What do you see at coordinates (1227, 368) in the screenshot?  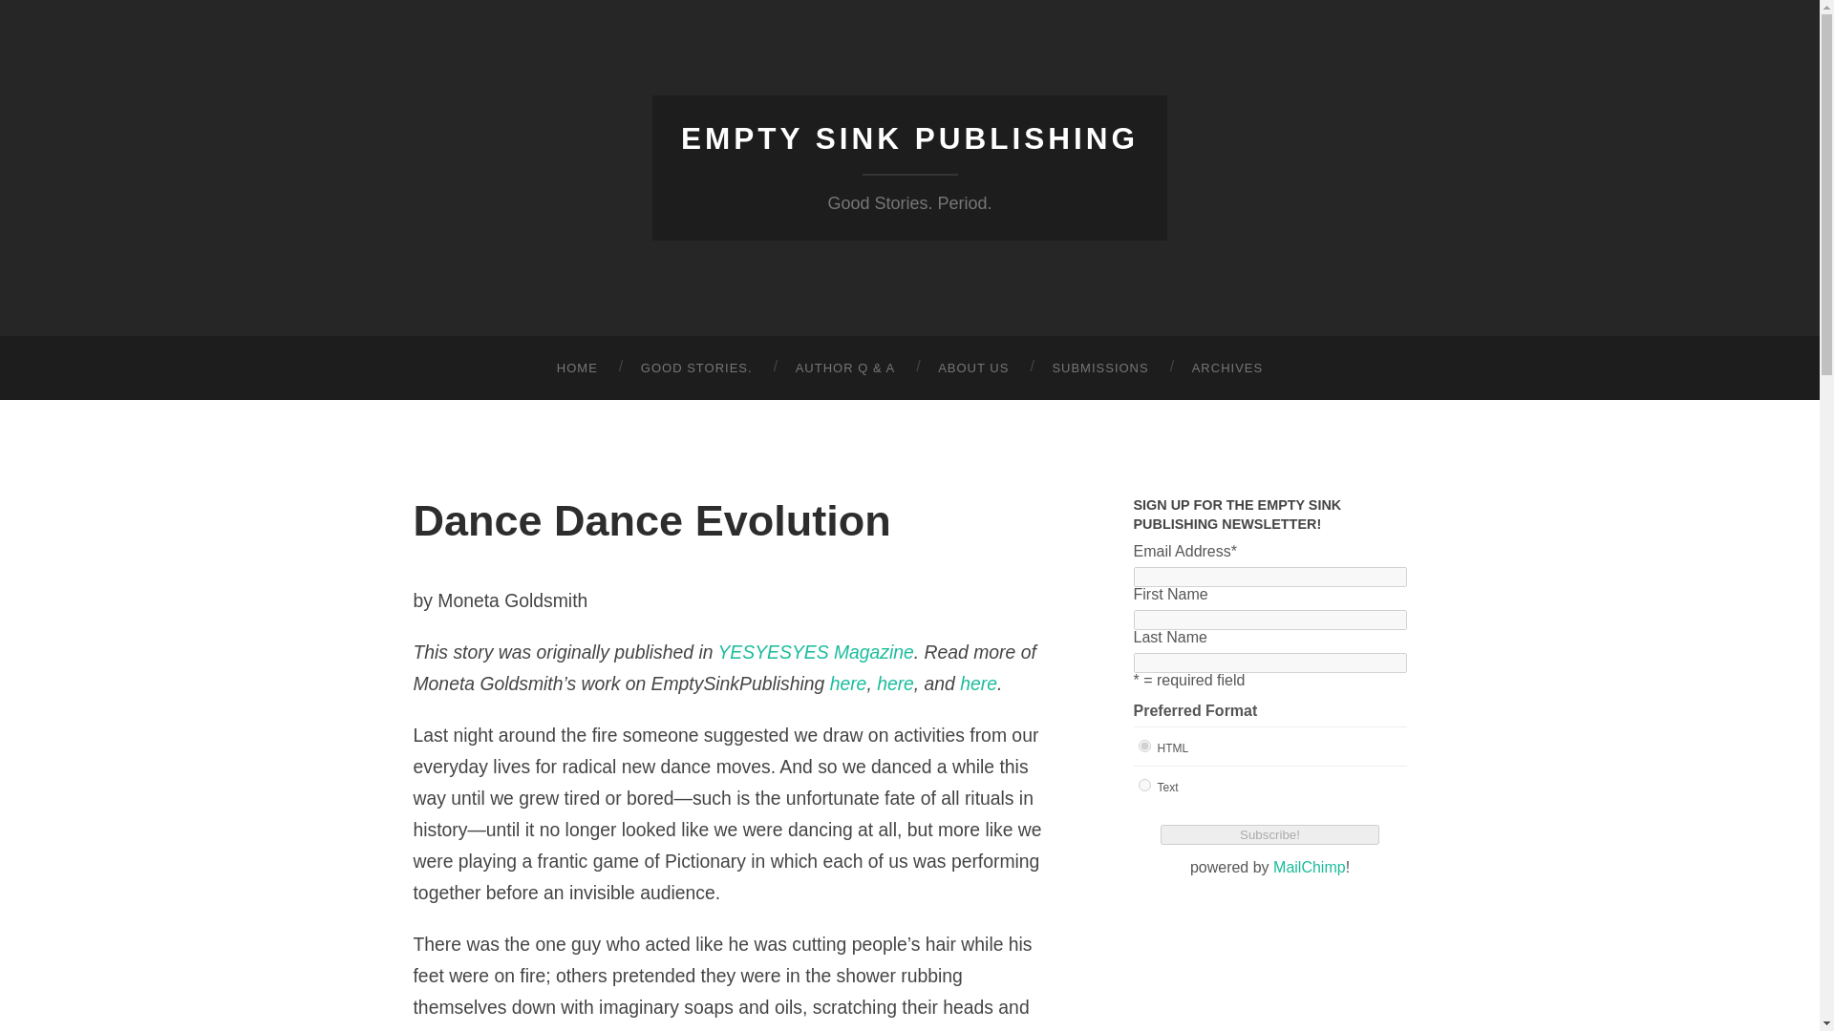 I see `ARCHIVES` at bounding box center [1227, 368].